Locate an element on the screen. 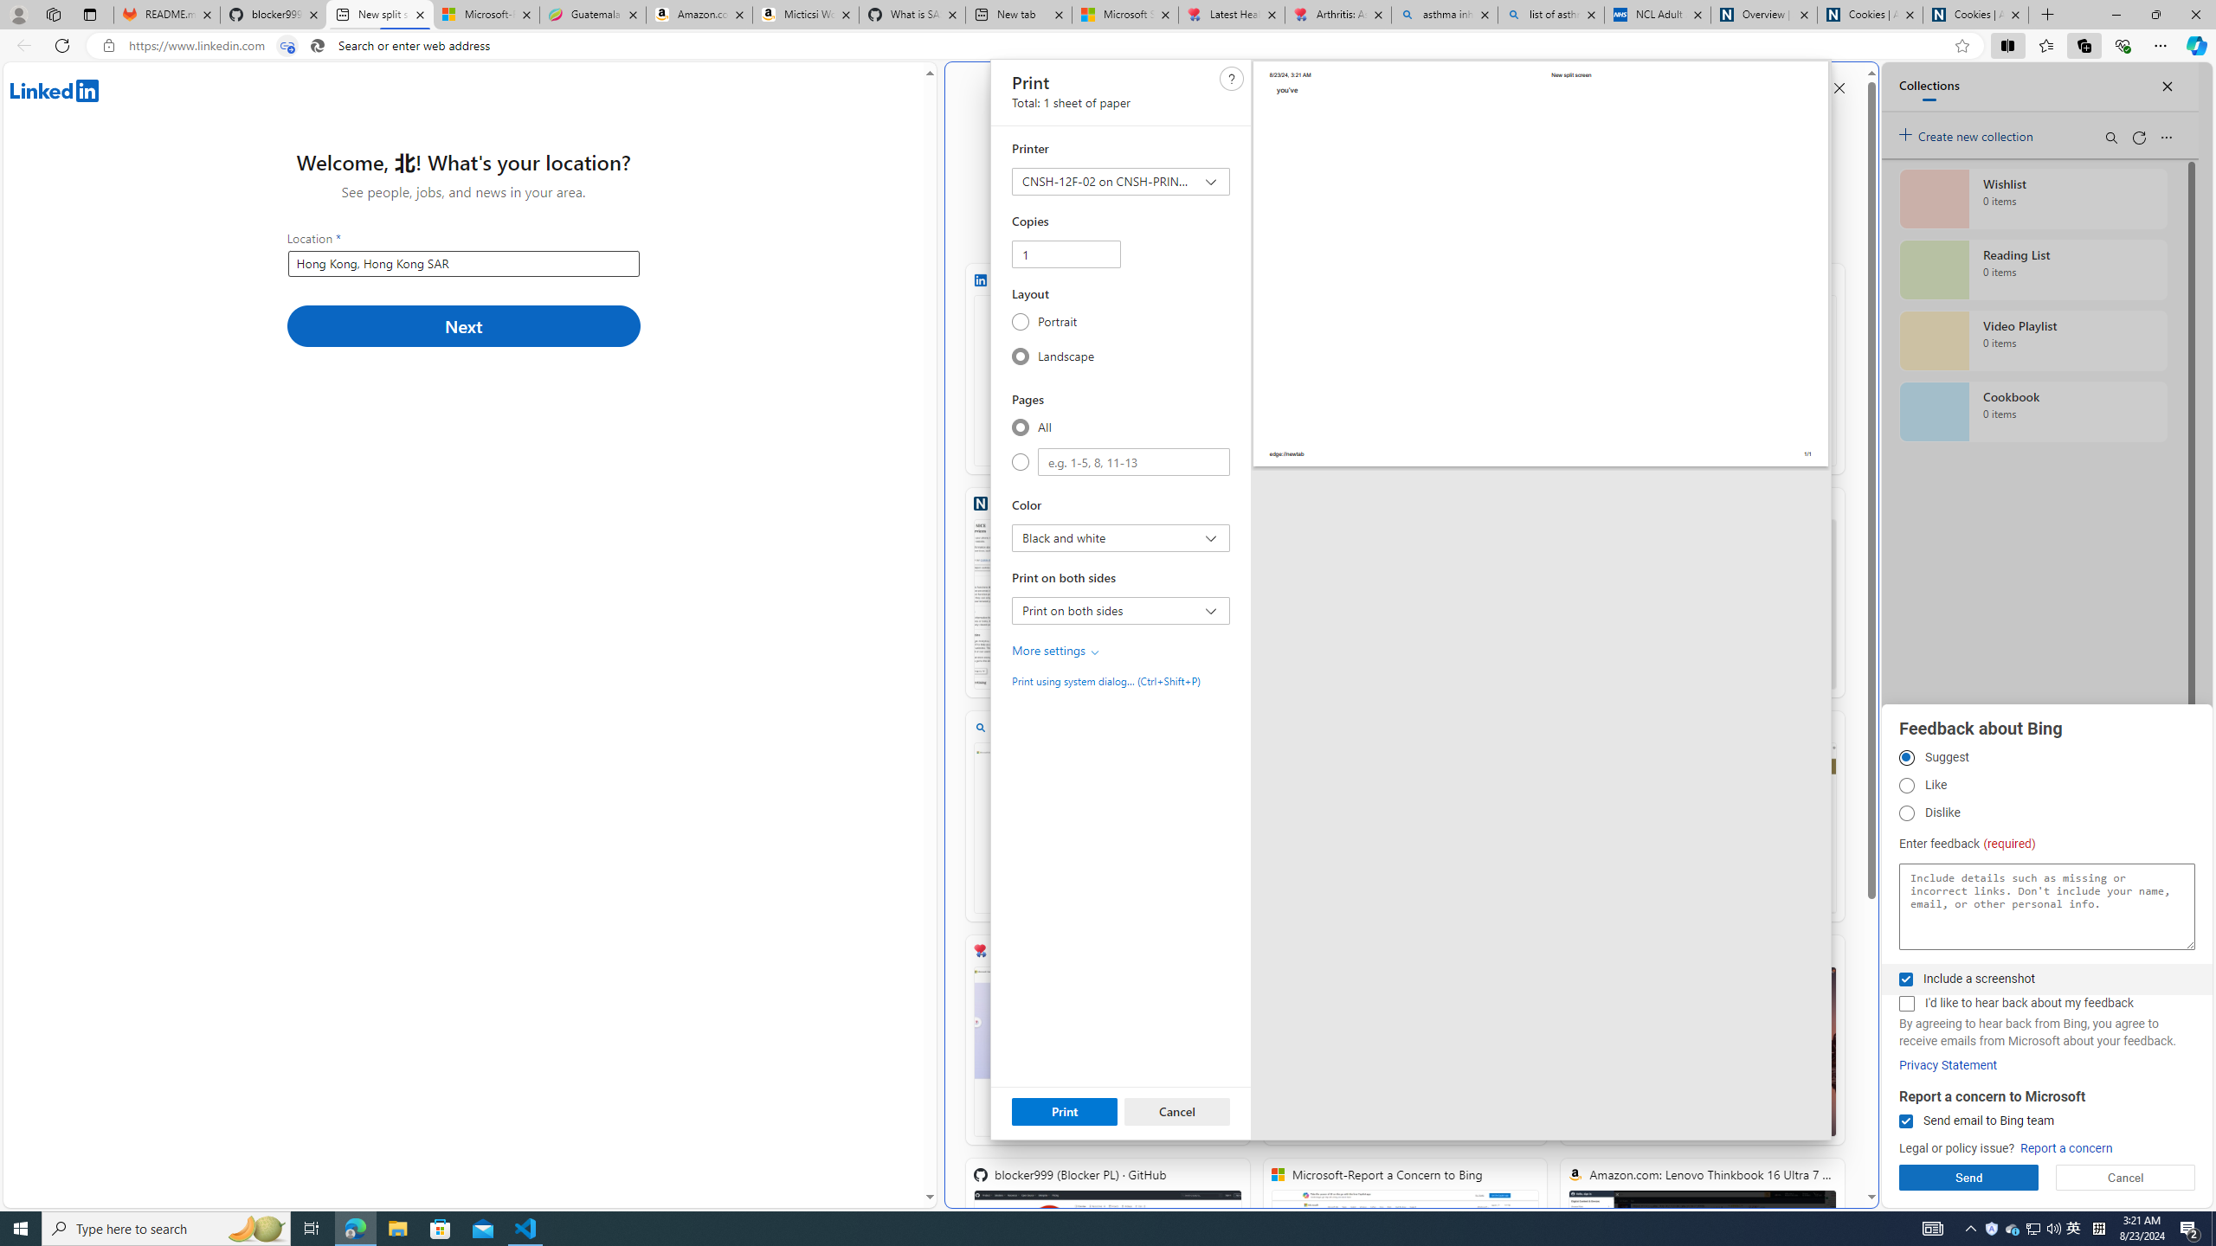 Image resolution: width=2216 pixels, height=1246 pixels. Portrait is located at coordinates (1020, 321).